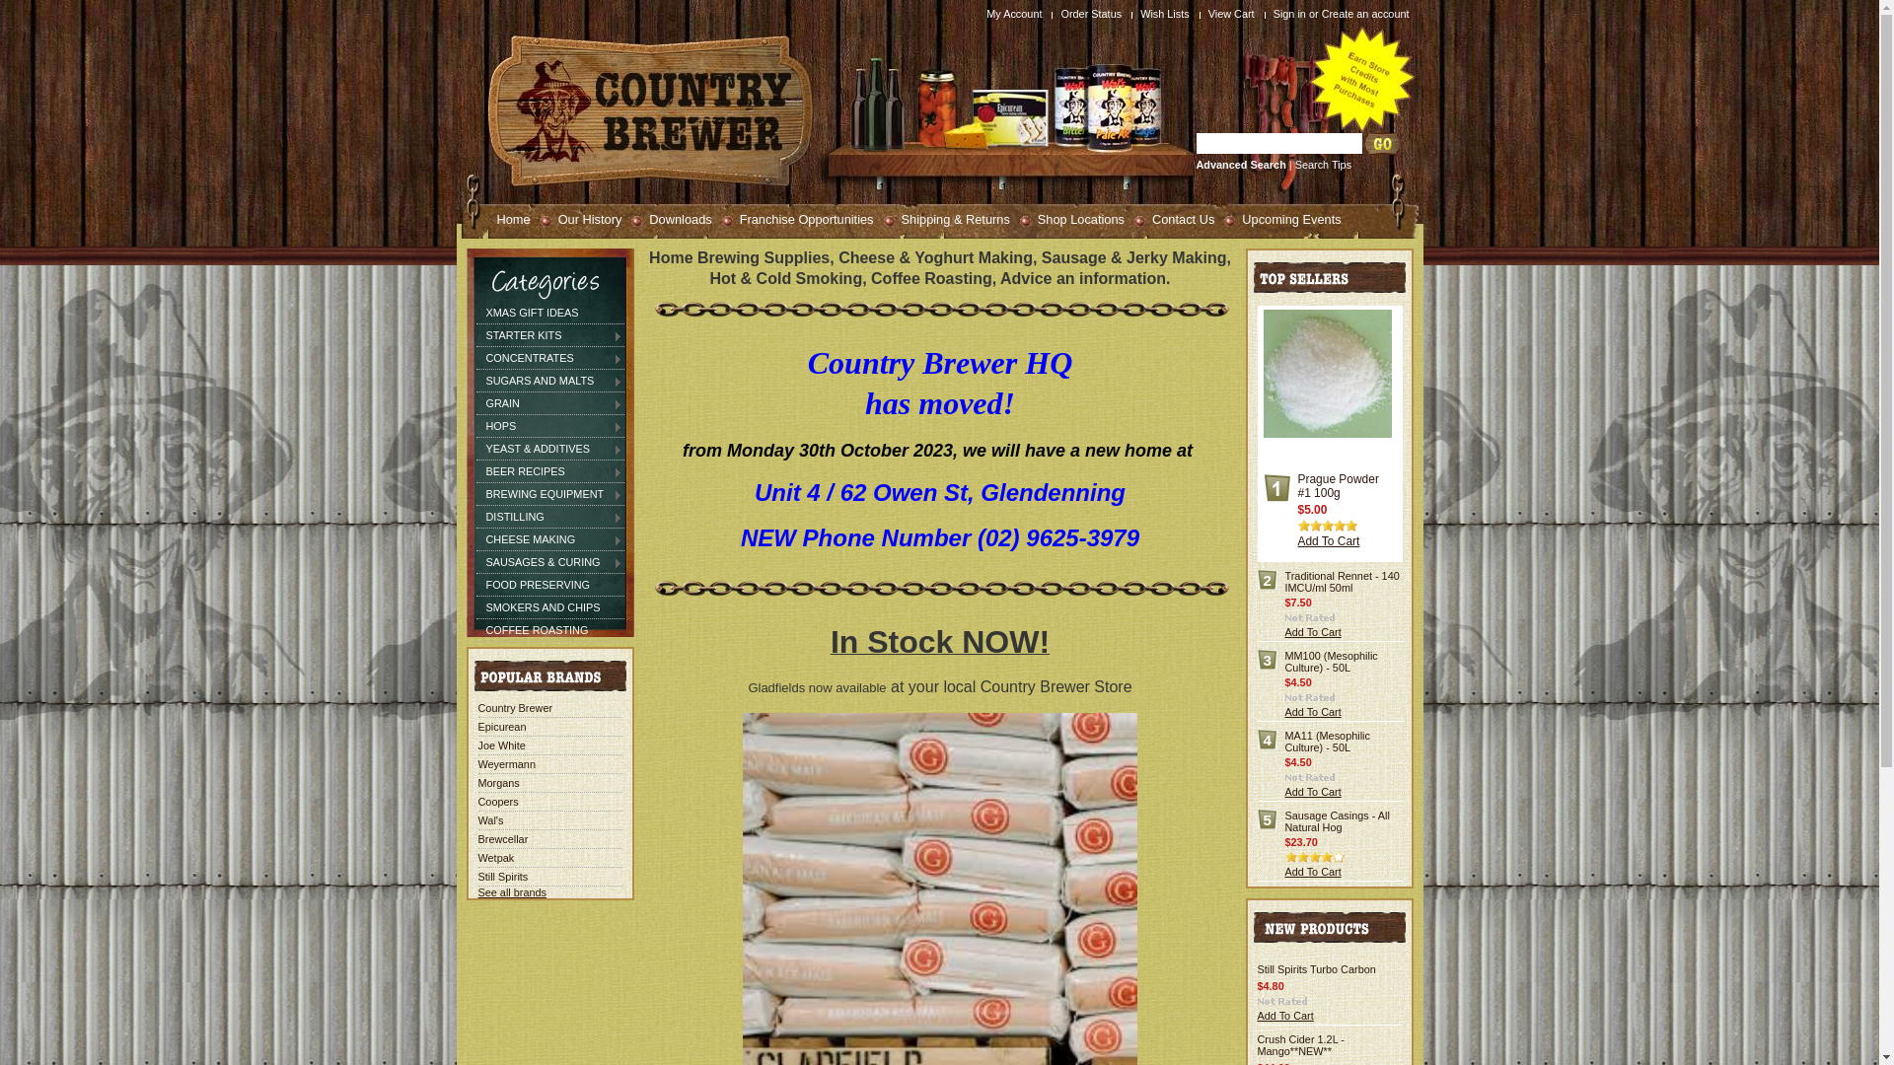 This screenshot has height=1065, width=1894. I want to click on Weyermann, so click(506, 764).